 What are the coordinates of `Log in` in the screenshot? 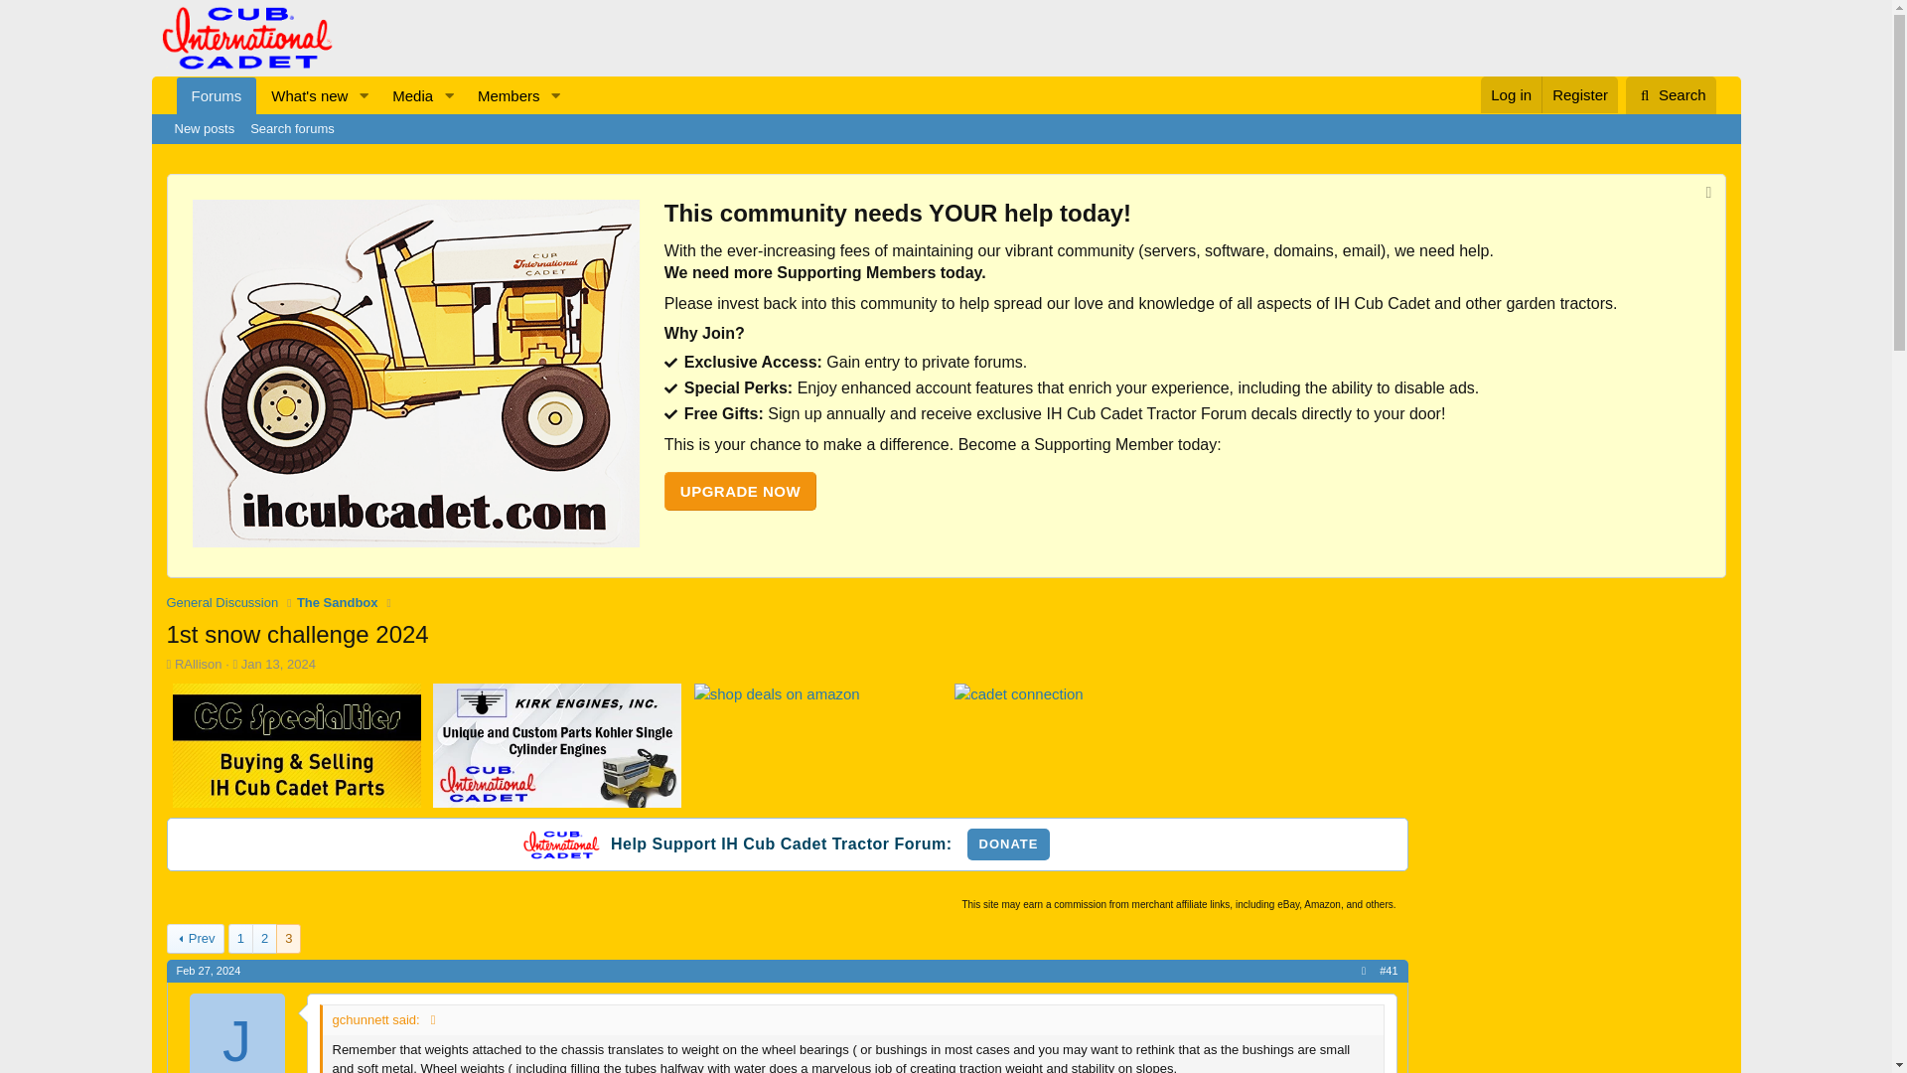 It's located at (292, 128).